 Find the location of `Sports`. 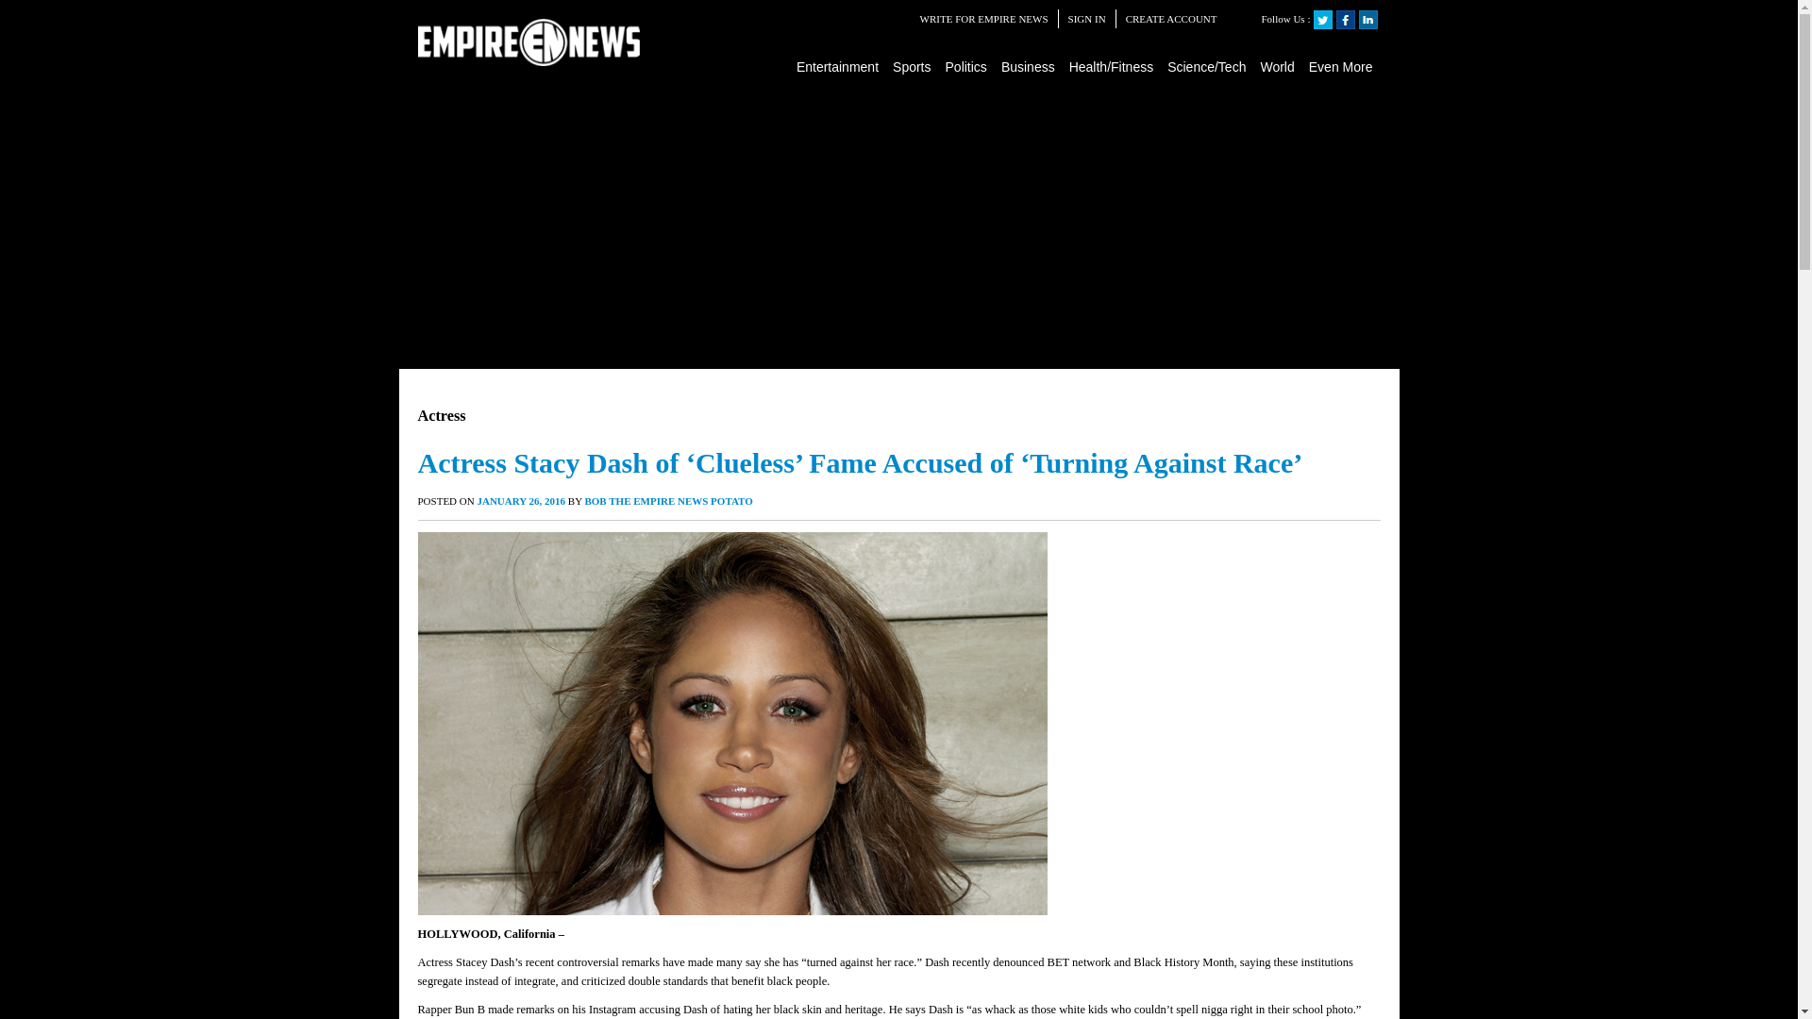

Sports is located at coordinates (912, 66).